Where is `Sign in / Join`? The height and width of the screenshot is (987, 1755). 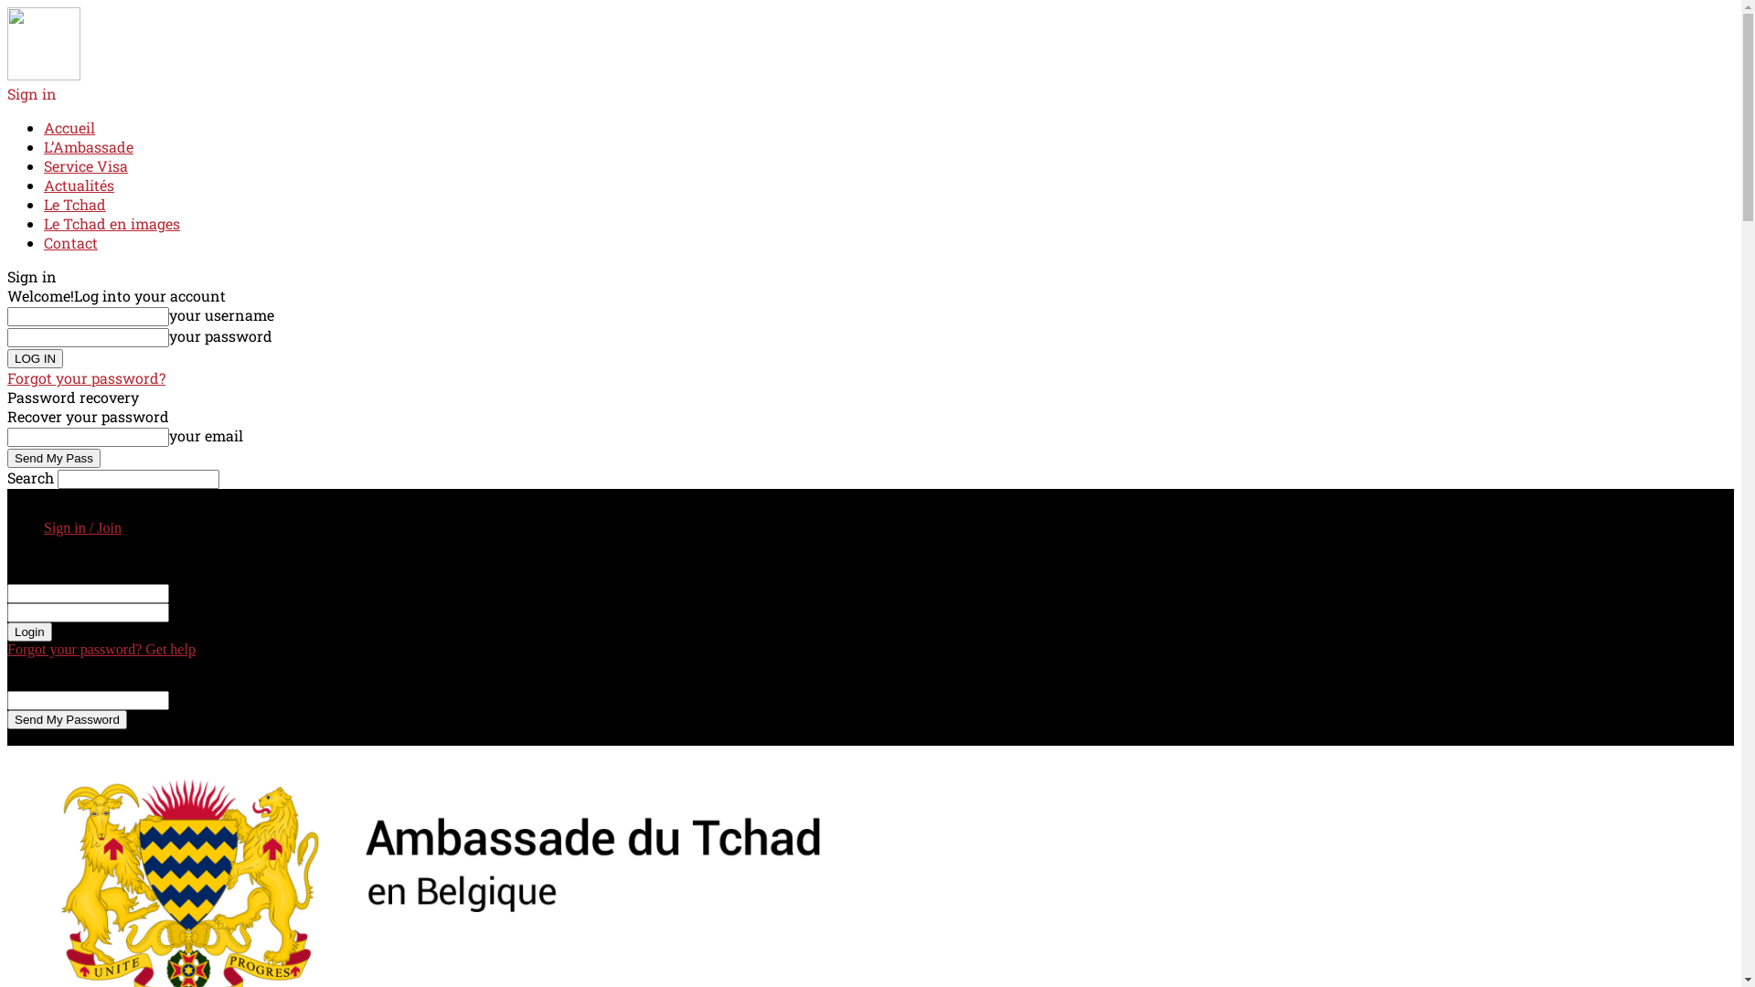 Sign in / Join is located at coordinates (82, 528).